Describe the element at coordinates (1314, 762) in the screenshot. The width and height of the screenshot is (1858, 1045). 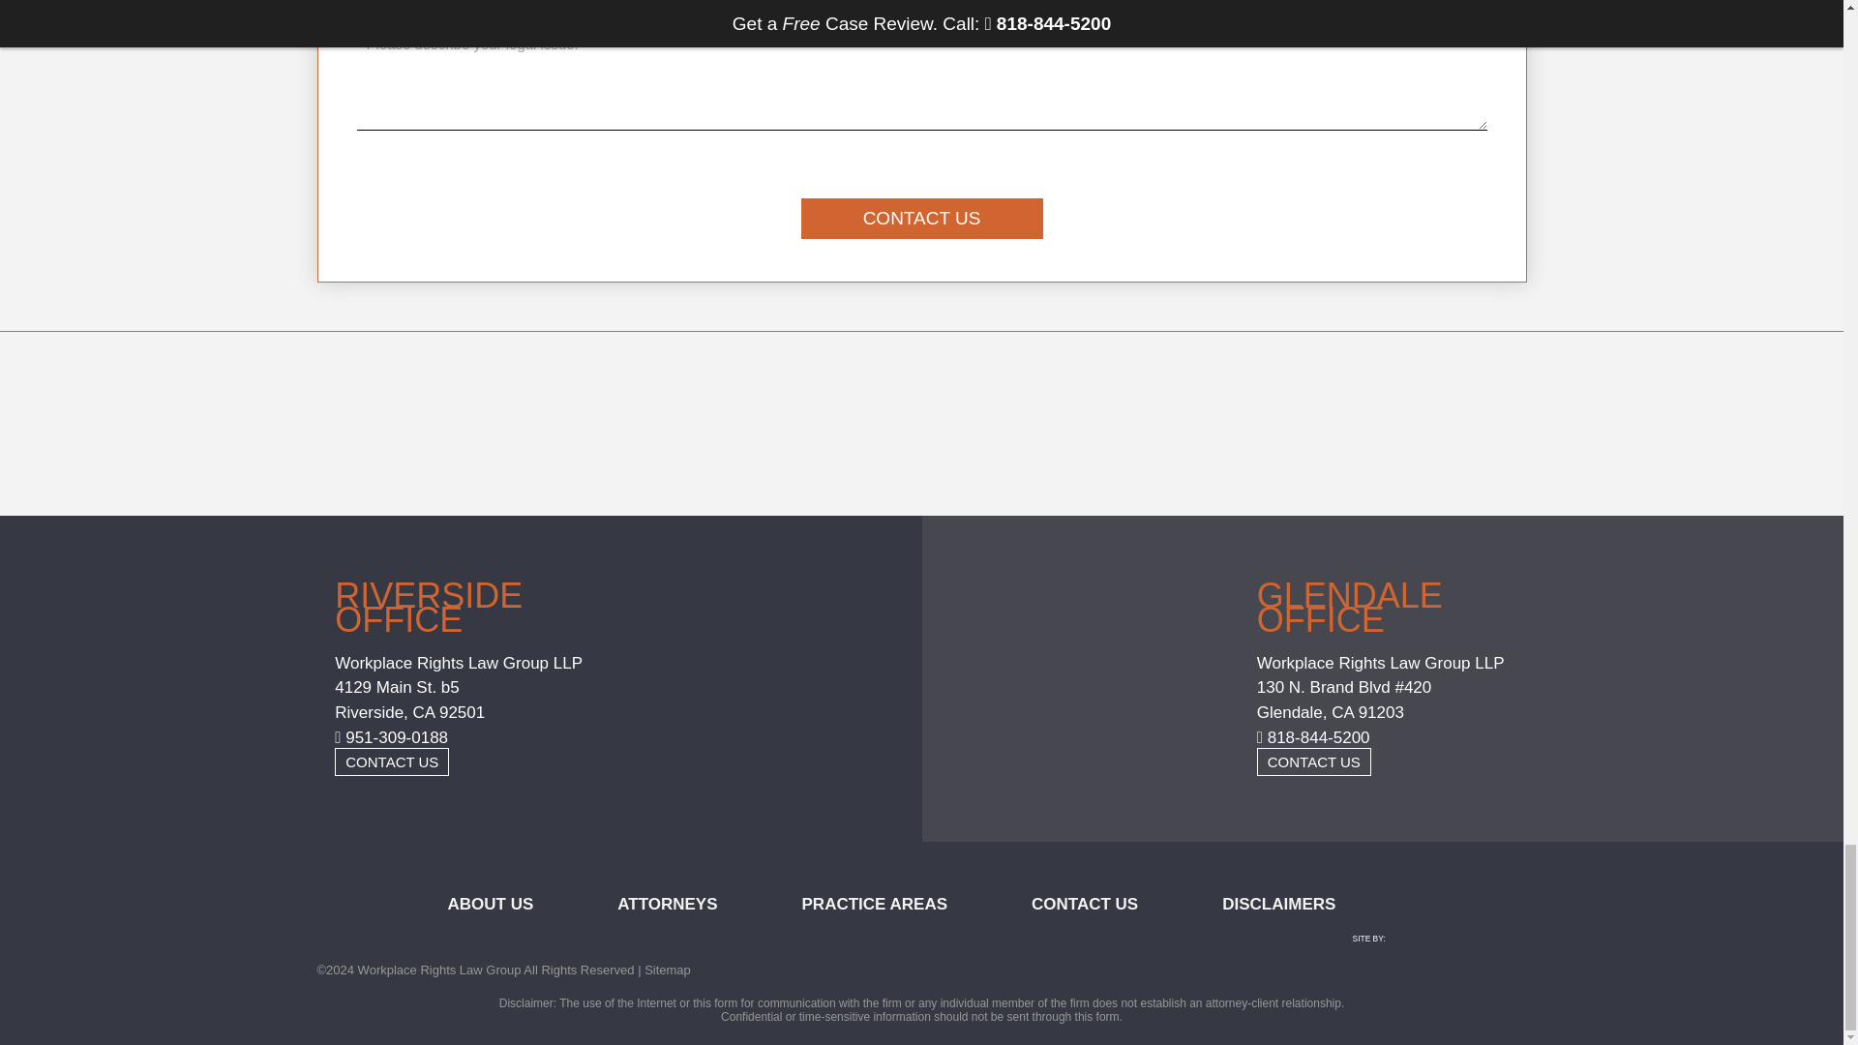
I see `Contact Workplace Rights Law Group` at that location.